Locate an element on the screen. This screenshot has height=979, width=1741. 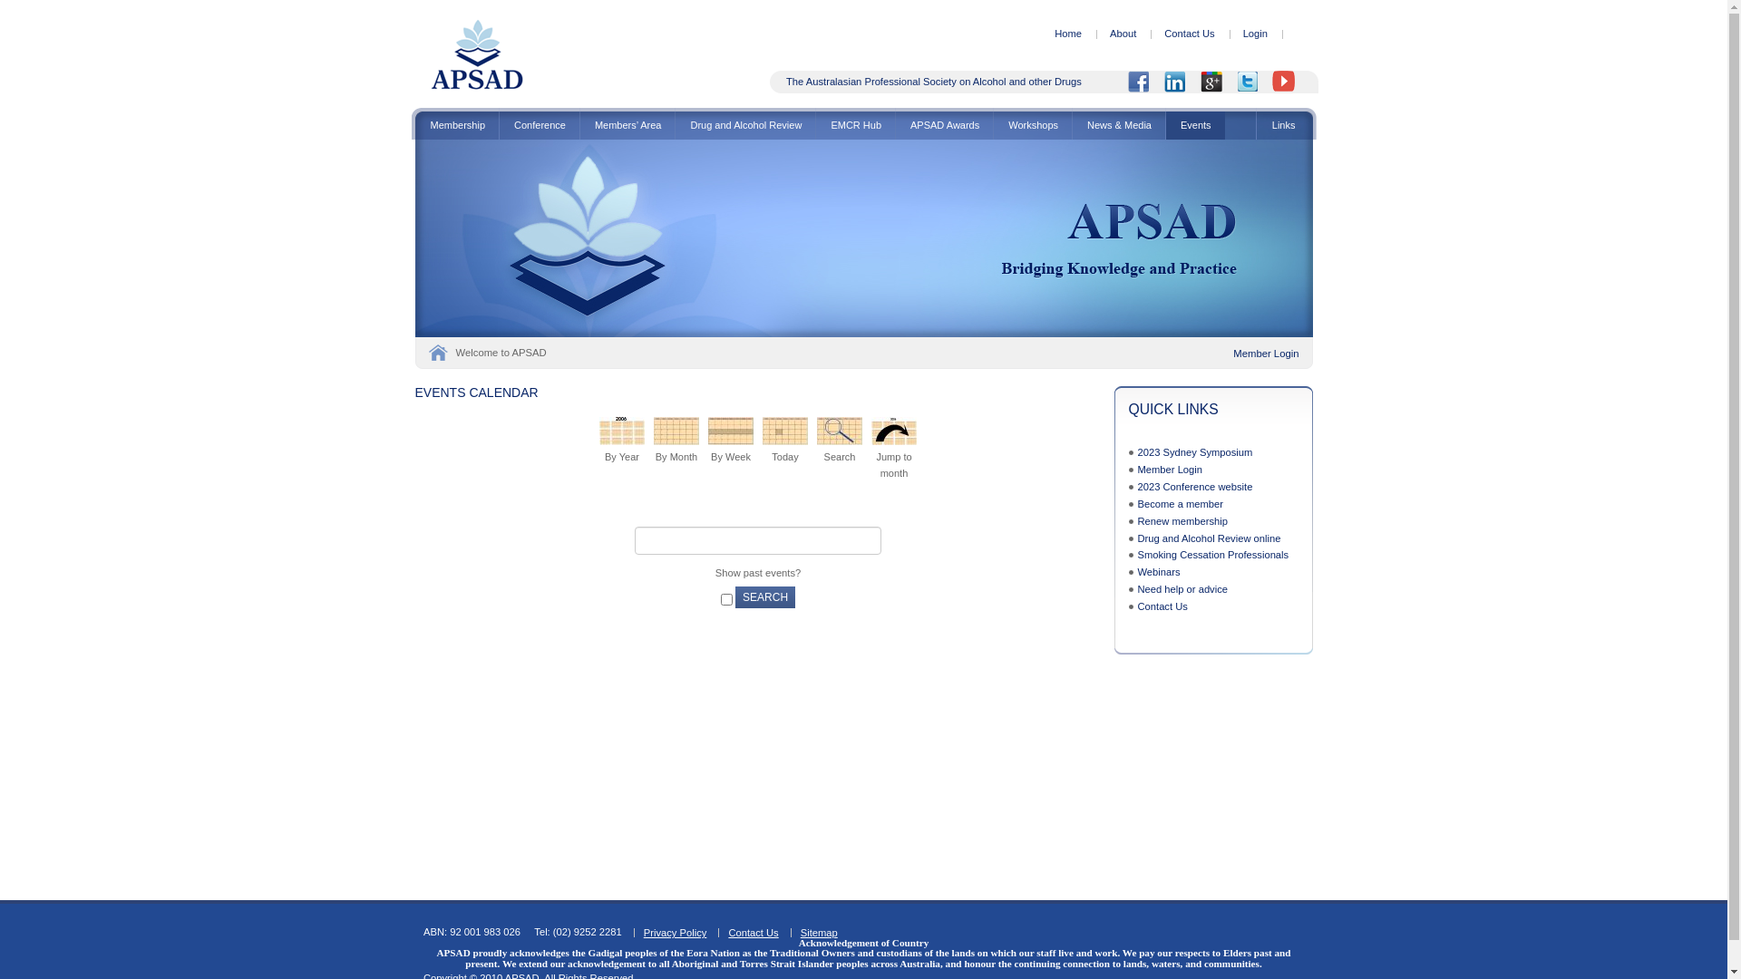
Links is located at coordinates (1285, 125).